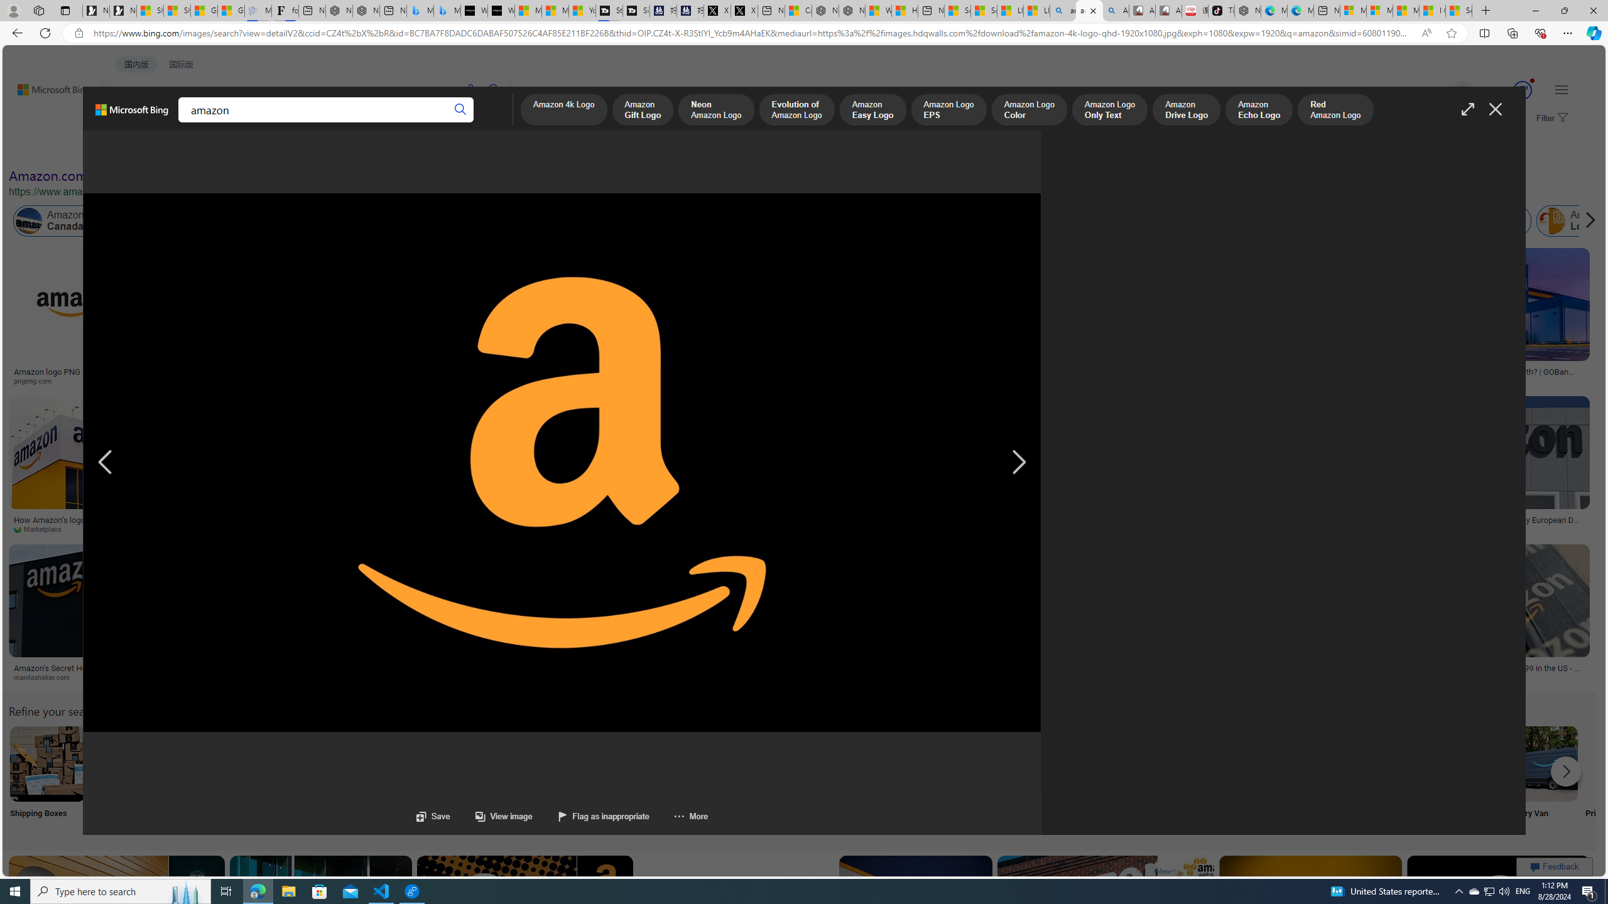 This screenshot has width=1608, height=904. I want to click on Sale Items, so click(1291, 780).